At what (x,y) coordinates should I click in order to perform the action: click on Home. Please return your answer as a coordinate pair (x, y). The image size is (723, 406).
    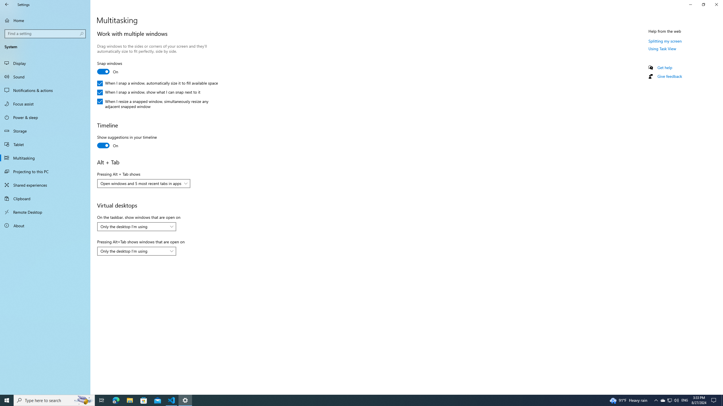
    Looking at the image, I should click on (45, 20).